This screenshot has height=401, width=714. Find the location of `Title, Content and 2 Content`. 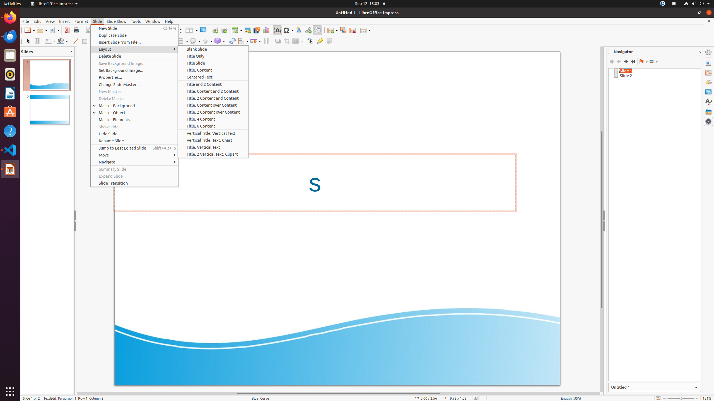

Title, Content and 2 Content is located at coordinates (213, 91).